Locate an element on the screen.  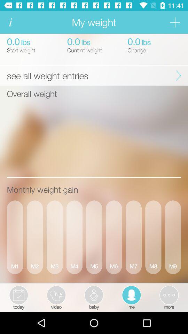
select the icon next to my weight icon is located at coordinates (10, 22).